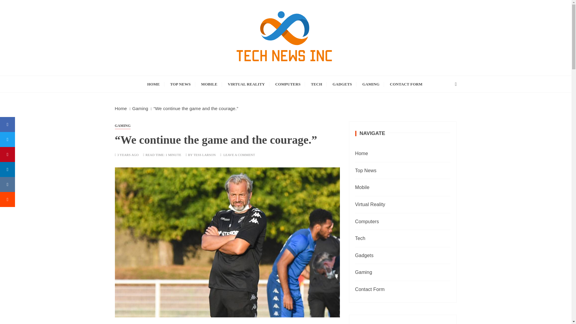 Image resolution: width=576 pixels, height=324 pixels. Describe the element at coordinates (140, 109) in the screenshot. I see `Gaming` at that location.